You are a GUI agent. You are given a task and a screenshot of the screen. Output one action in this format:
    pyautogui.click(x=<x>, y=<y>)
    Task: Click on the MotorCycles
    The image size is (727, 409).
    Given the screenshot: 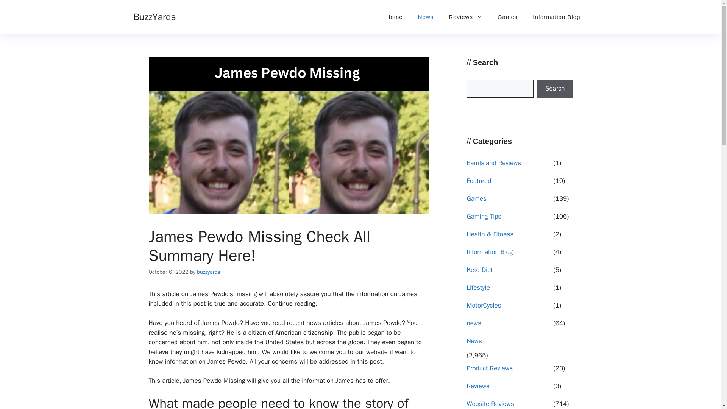 What is the action you would take?
    pyautogui.click(x=509, y=308)
    